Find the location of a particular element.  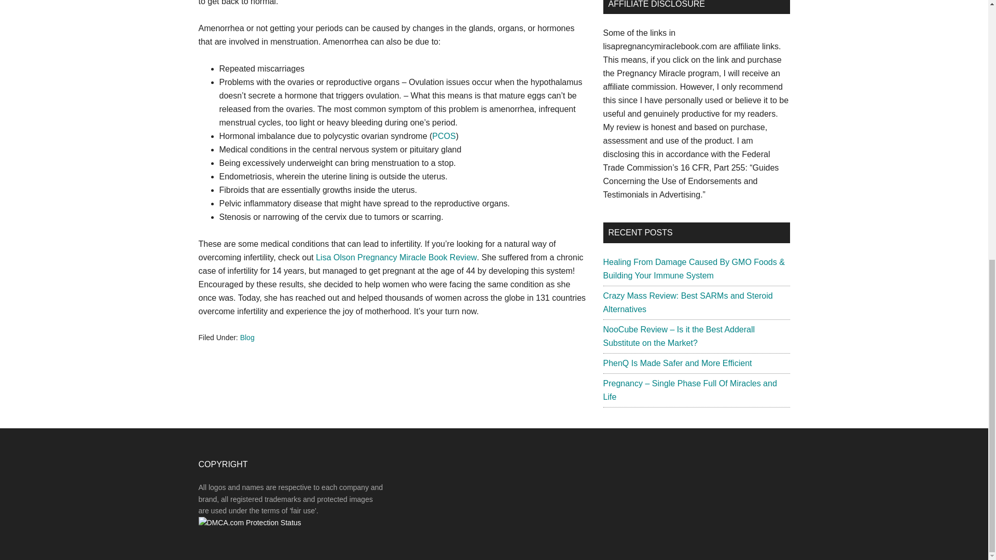

Lisa Olson Pregnancy Miracle Book Review is located at coordinates (396, 257).